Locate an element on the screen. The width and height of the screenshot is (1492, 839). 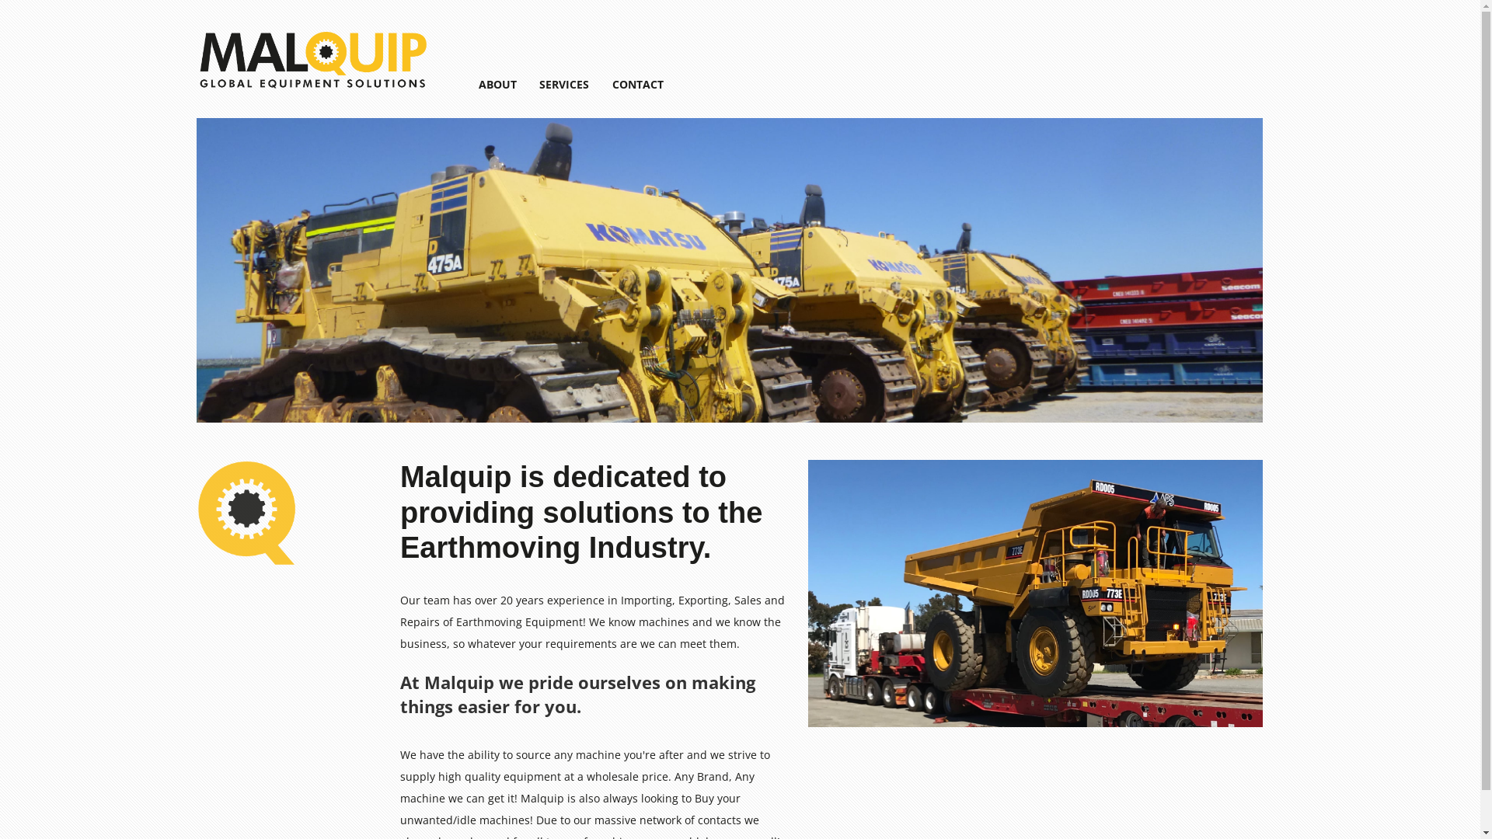
ABOUT is located at coordinates (497, 84).